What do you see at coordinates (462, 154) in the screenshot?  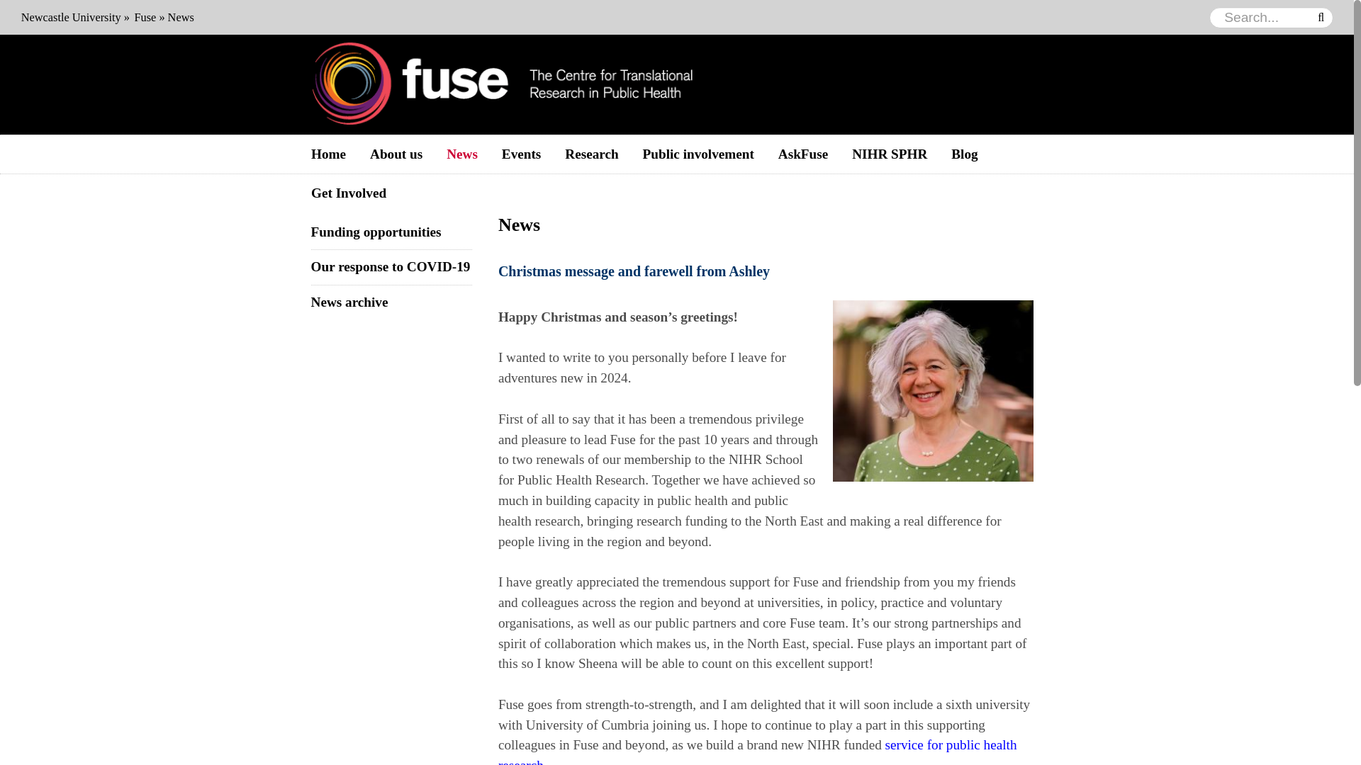 I see `News` at bounding box center [462, 154].